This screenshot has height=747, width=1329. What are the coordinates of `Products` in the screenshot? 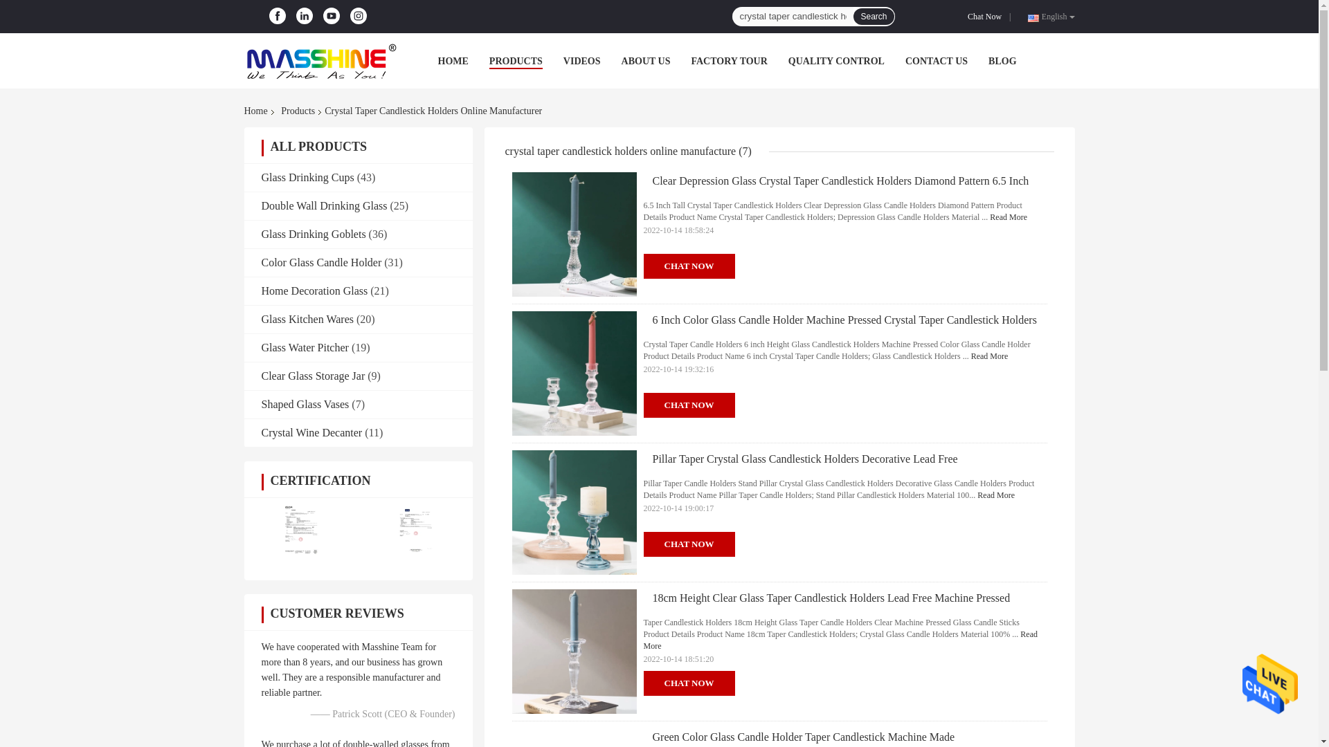 It's located at (298, 111).